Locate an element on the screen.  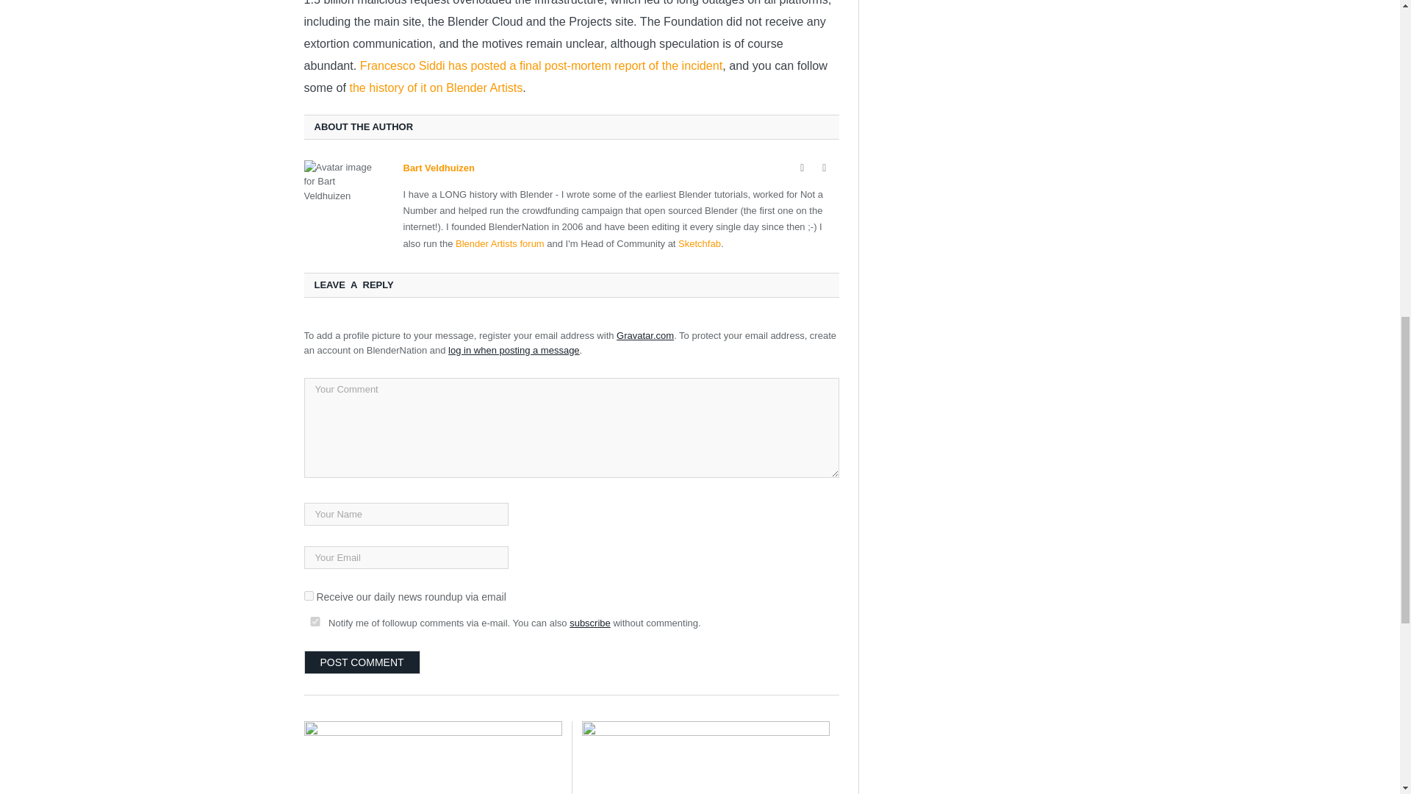
Post Comment is located at coordinates (362, 662).